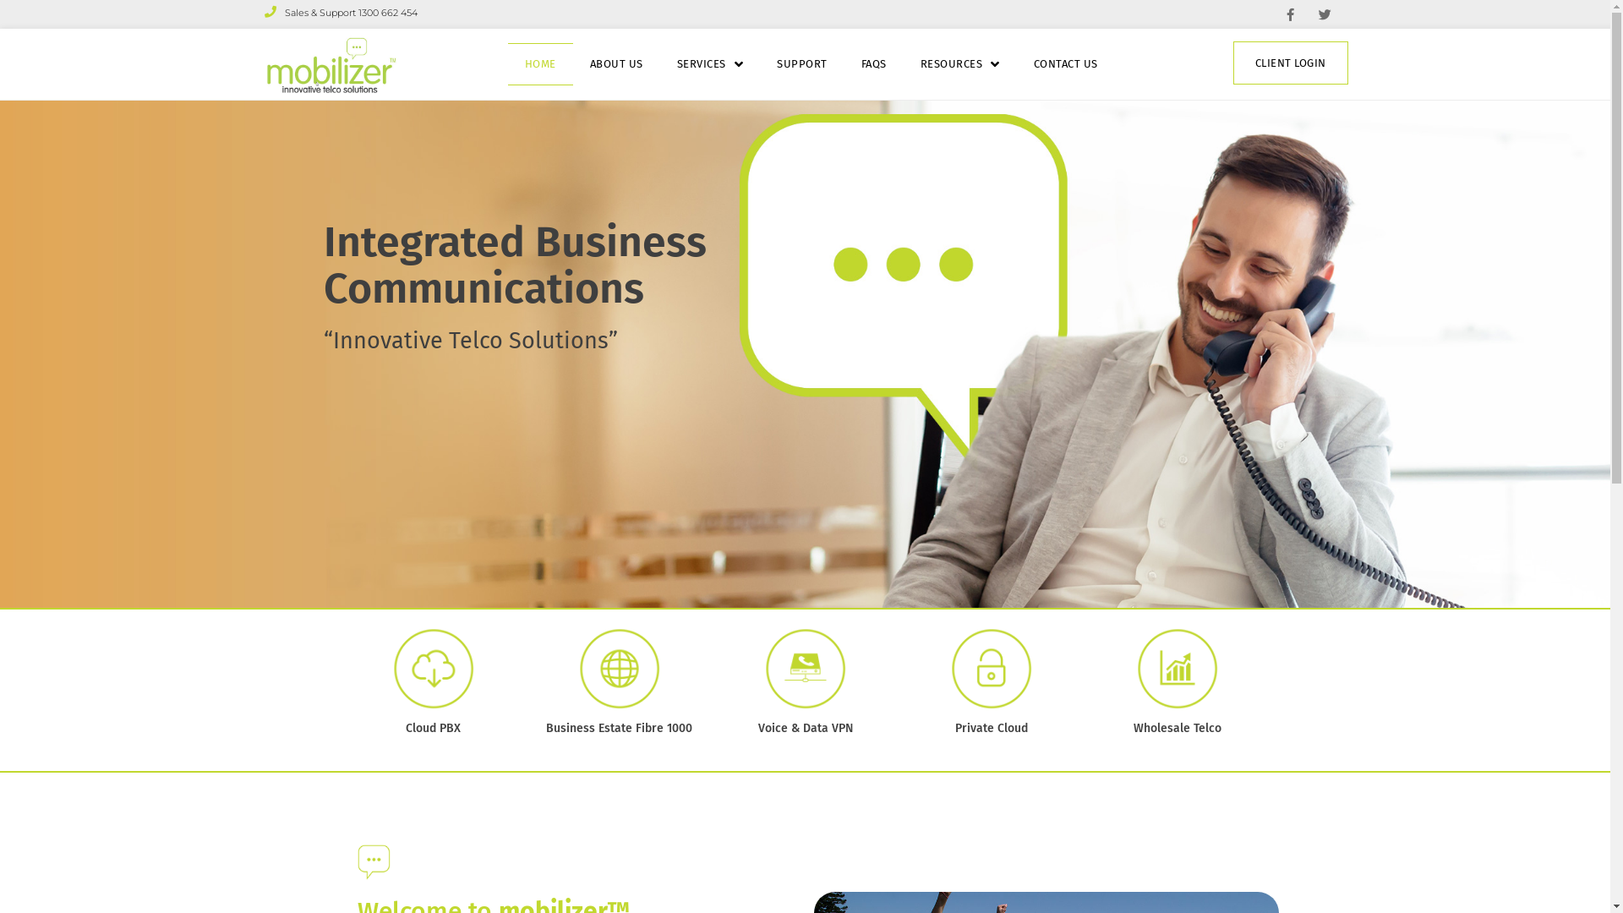 The image size is (1623, 913). Describe the element at coordinates (710, 64) in the screenshot. I see `SERVICES` at that location.